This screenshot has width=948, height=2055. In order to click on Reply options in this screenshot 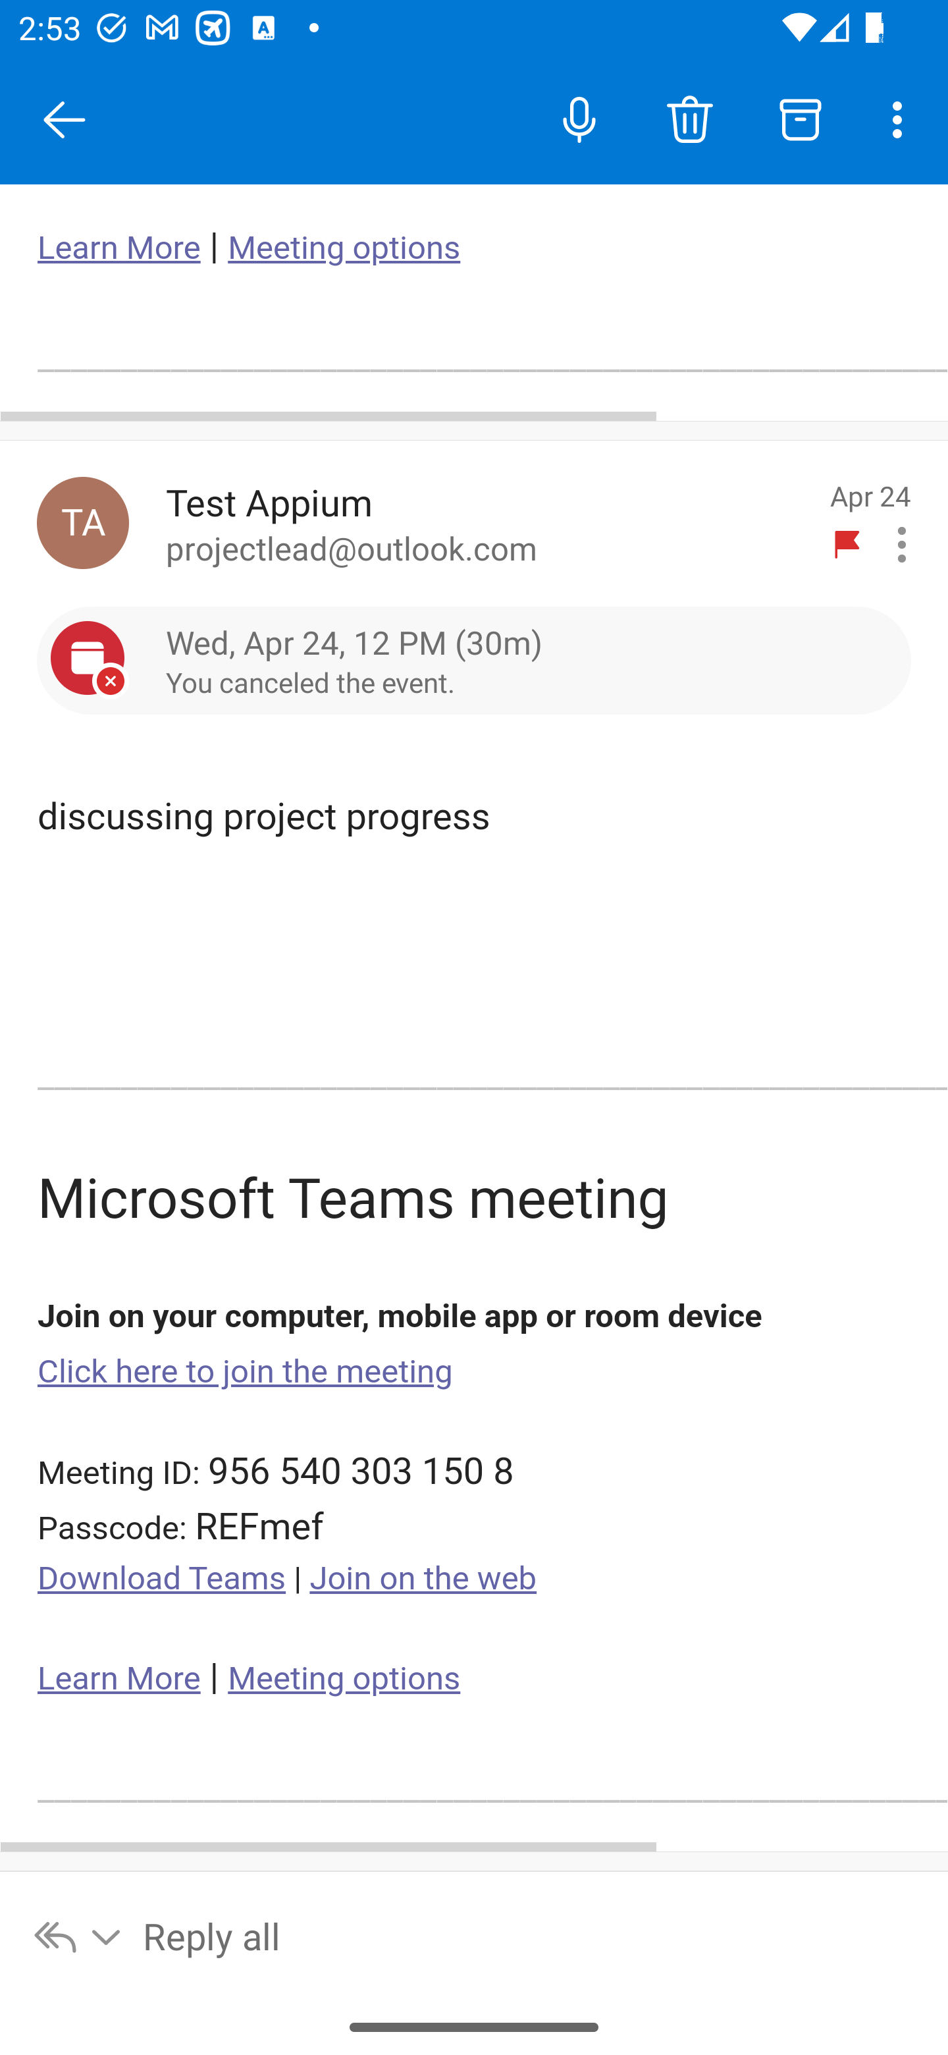, I will do `click(78, 1935)`.